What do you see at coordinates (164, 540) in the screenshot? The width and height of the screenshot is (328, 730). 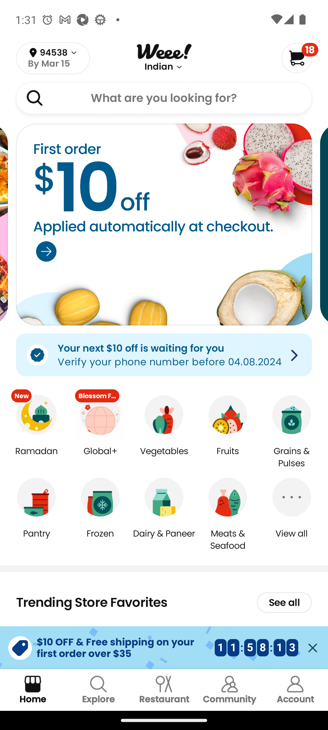 I see `Dairy & Paneer` at bounding box center [164, 540].